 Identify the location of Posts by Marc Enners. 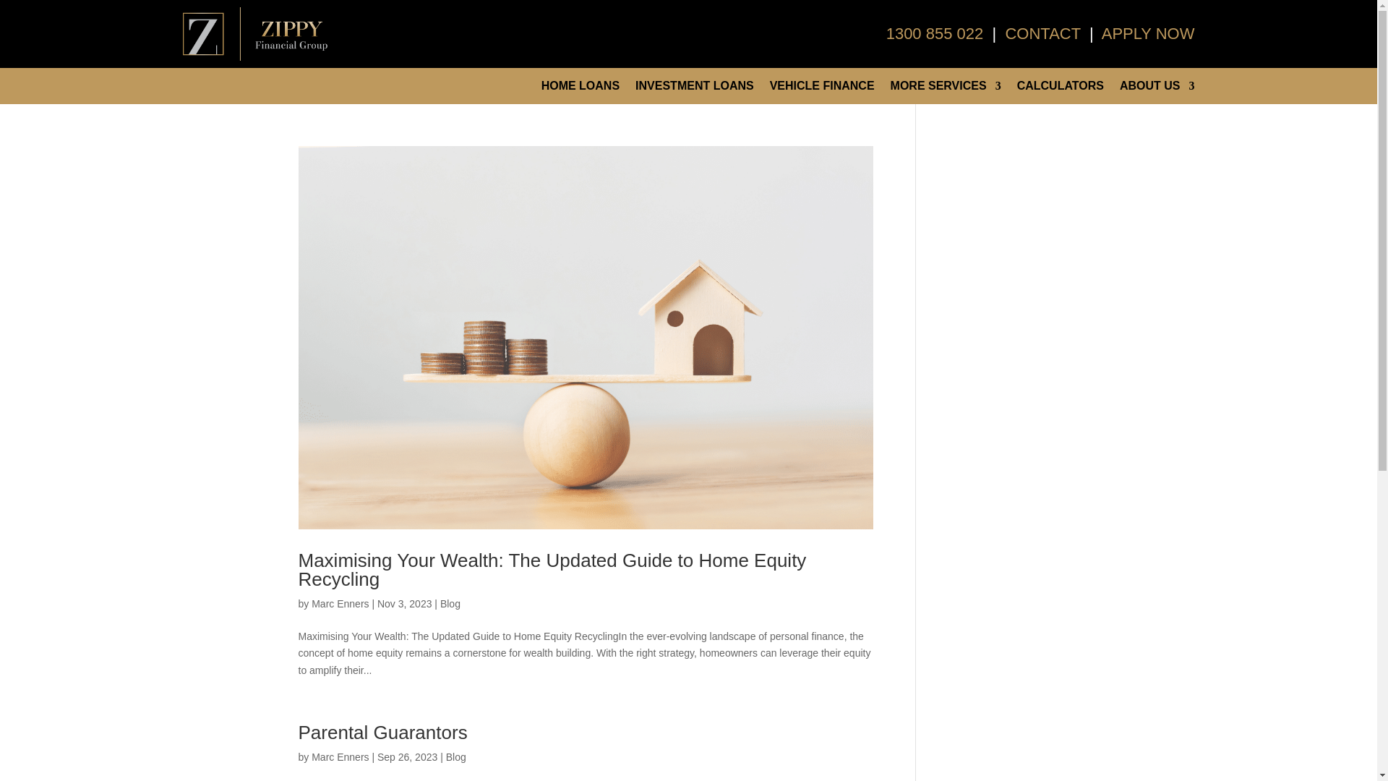
(340, 604).